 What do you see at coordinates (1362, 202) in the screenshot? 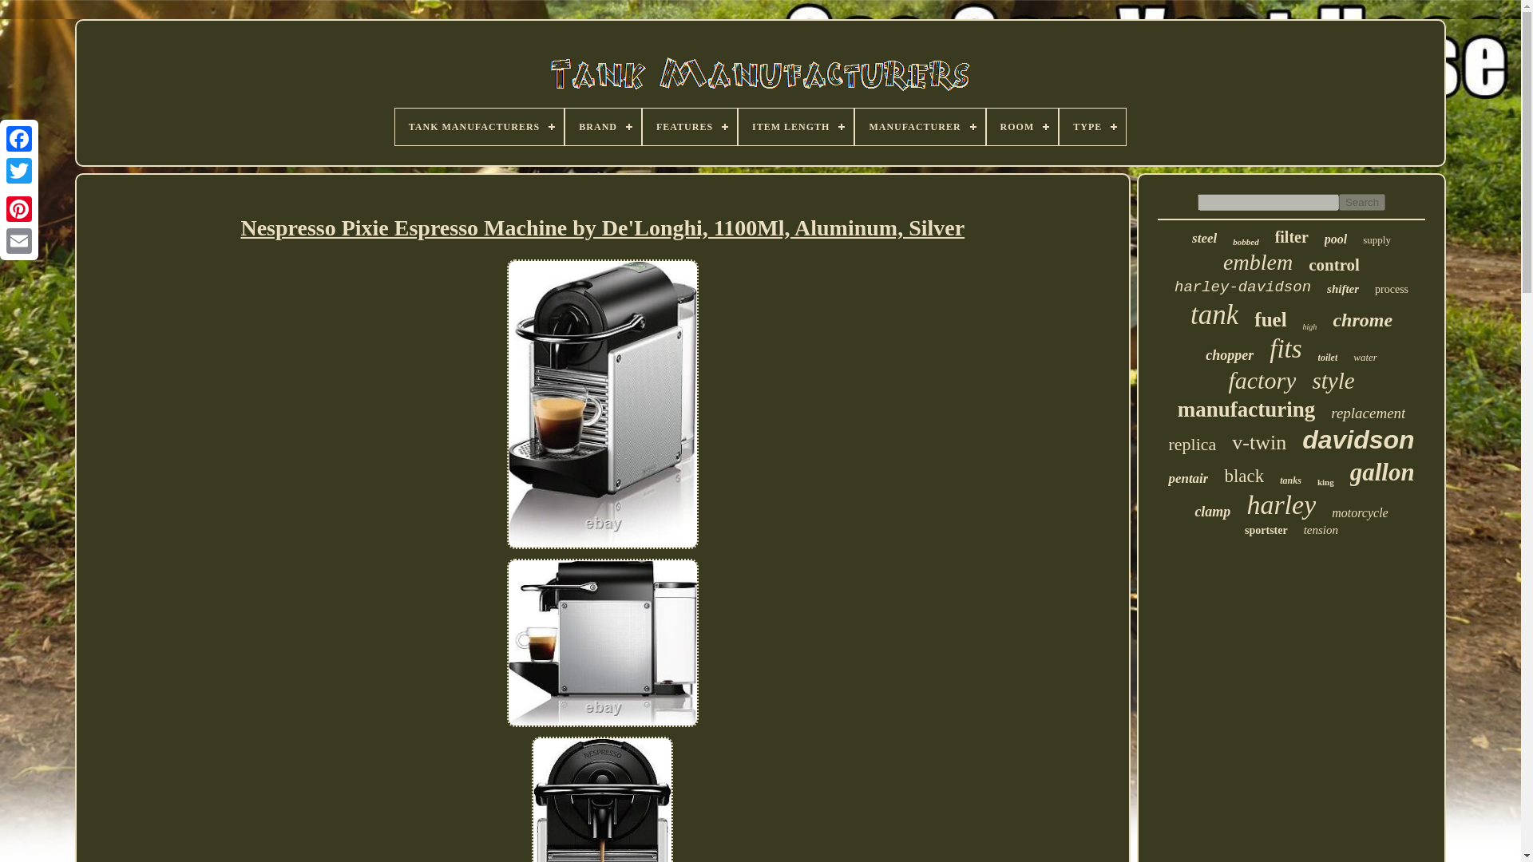
I see `Search` at bounding box center [1362, 202].